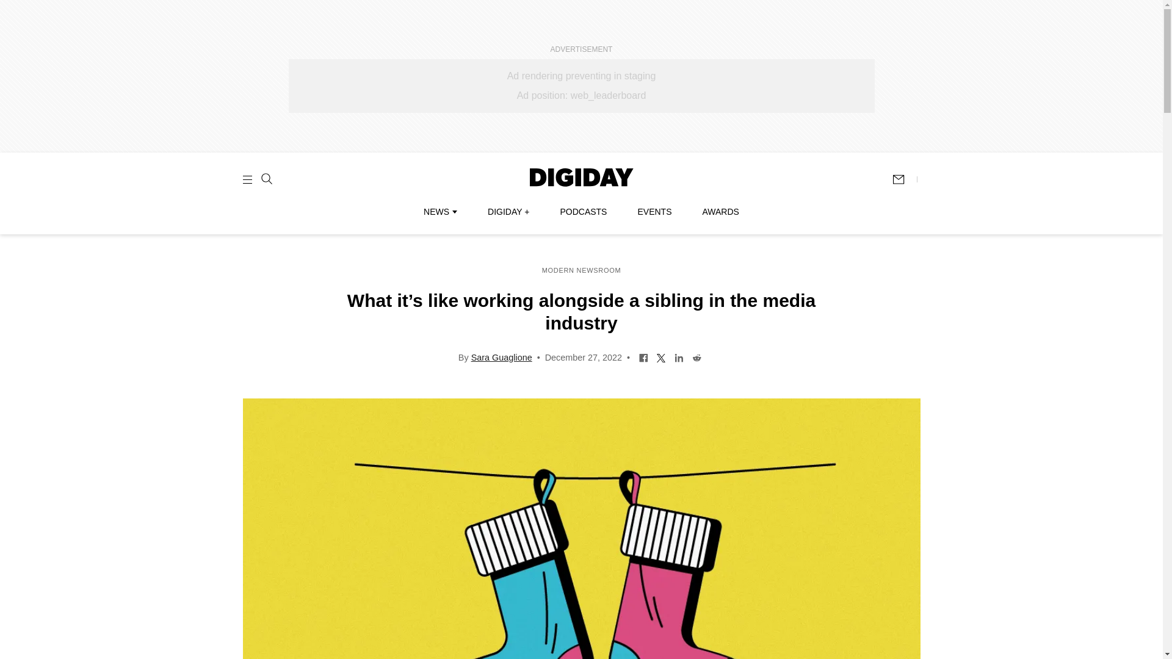 The width and height of the screenshot is (1172, 659). What do you see at coordinates (679, 356) in the screenshot?
I see `Share on LinkedIn` at bounding box center [679, 356].